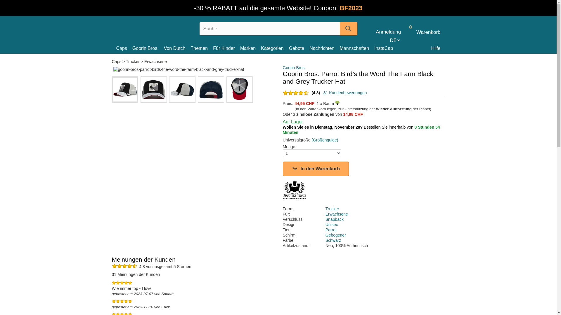 The height and width of the screenshot is (315, 561). Describe the element at coordinates (333, 209) in the screenshot. I see `Trucker` at that location.